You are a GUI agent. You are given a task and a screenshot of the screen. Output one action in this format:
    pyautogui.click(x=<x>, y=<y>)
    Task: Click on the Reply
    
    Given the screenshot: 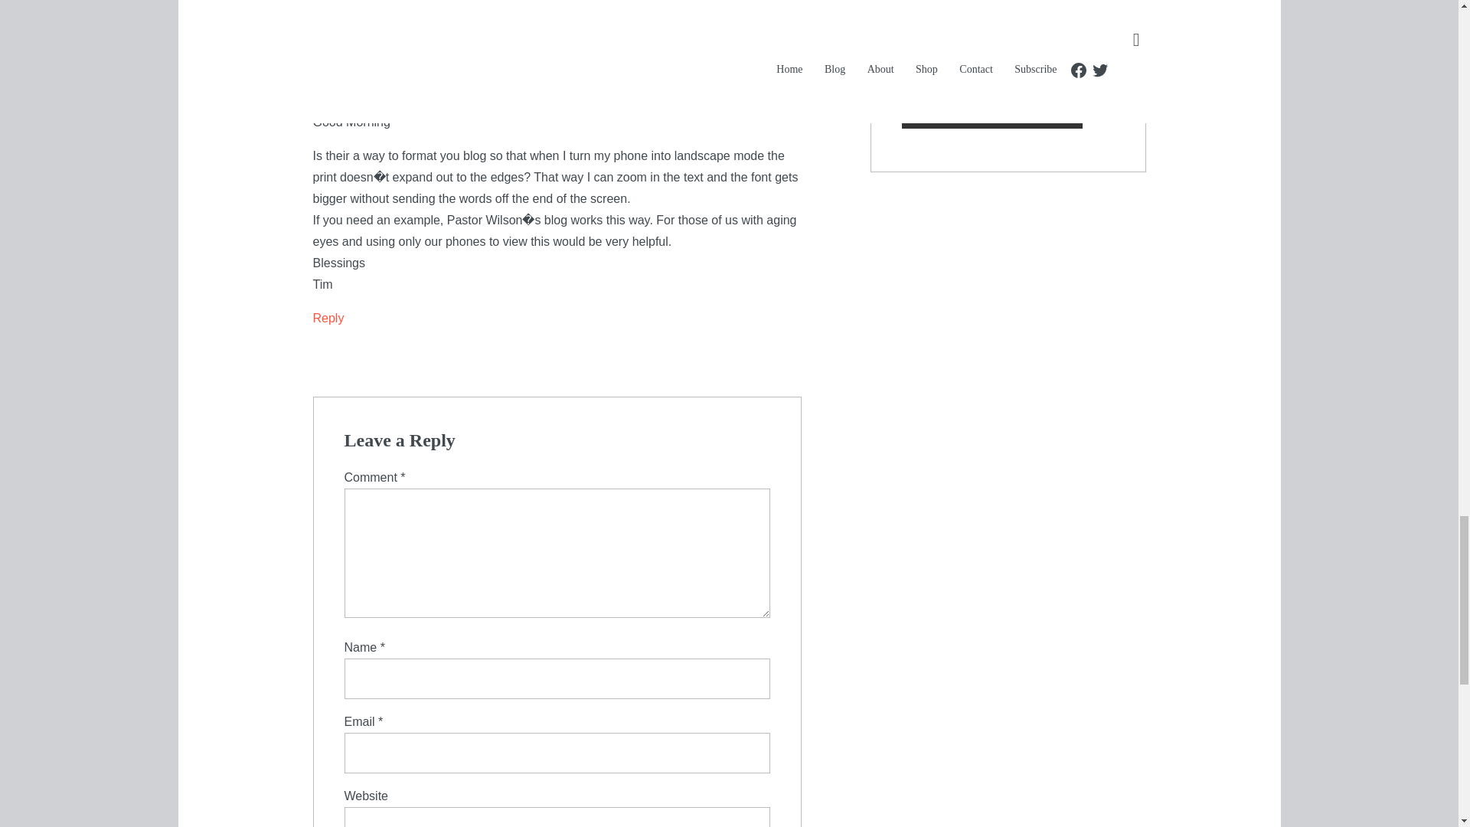 What is the action you would take?
    pyautogui.click(x=328, y=319)
    